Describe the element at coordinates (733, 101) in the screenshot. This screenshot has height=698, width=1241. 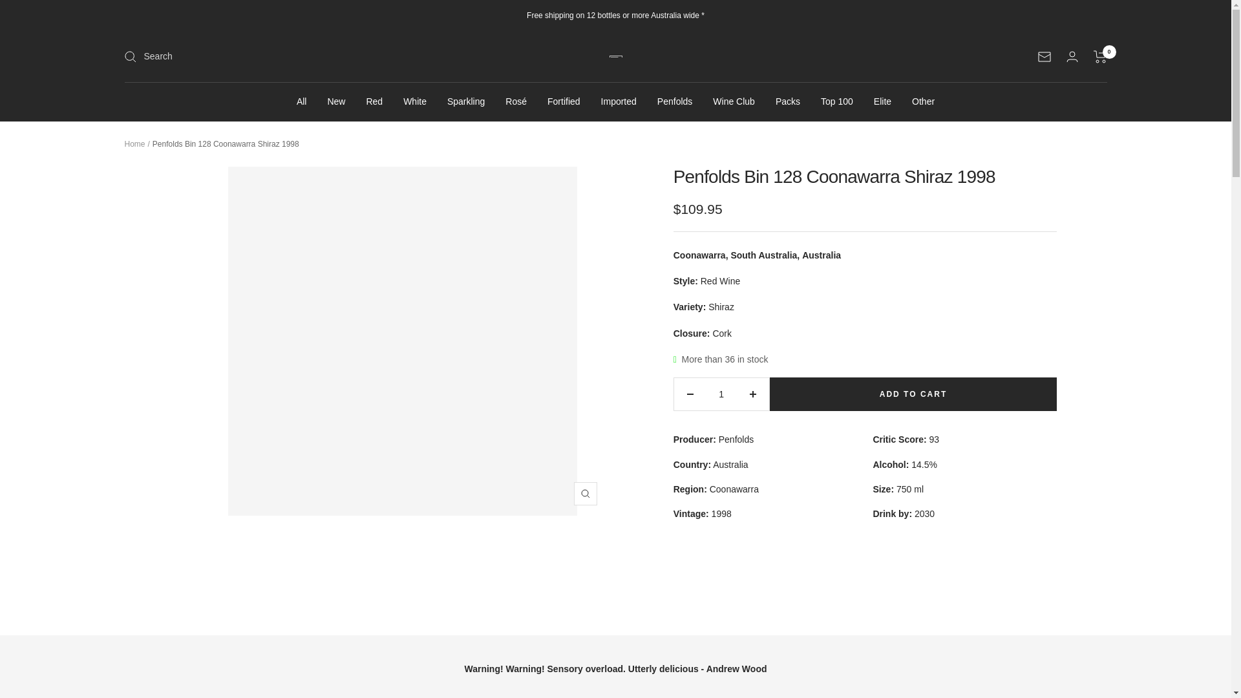
I see `Wine Club` at that location.